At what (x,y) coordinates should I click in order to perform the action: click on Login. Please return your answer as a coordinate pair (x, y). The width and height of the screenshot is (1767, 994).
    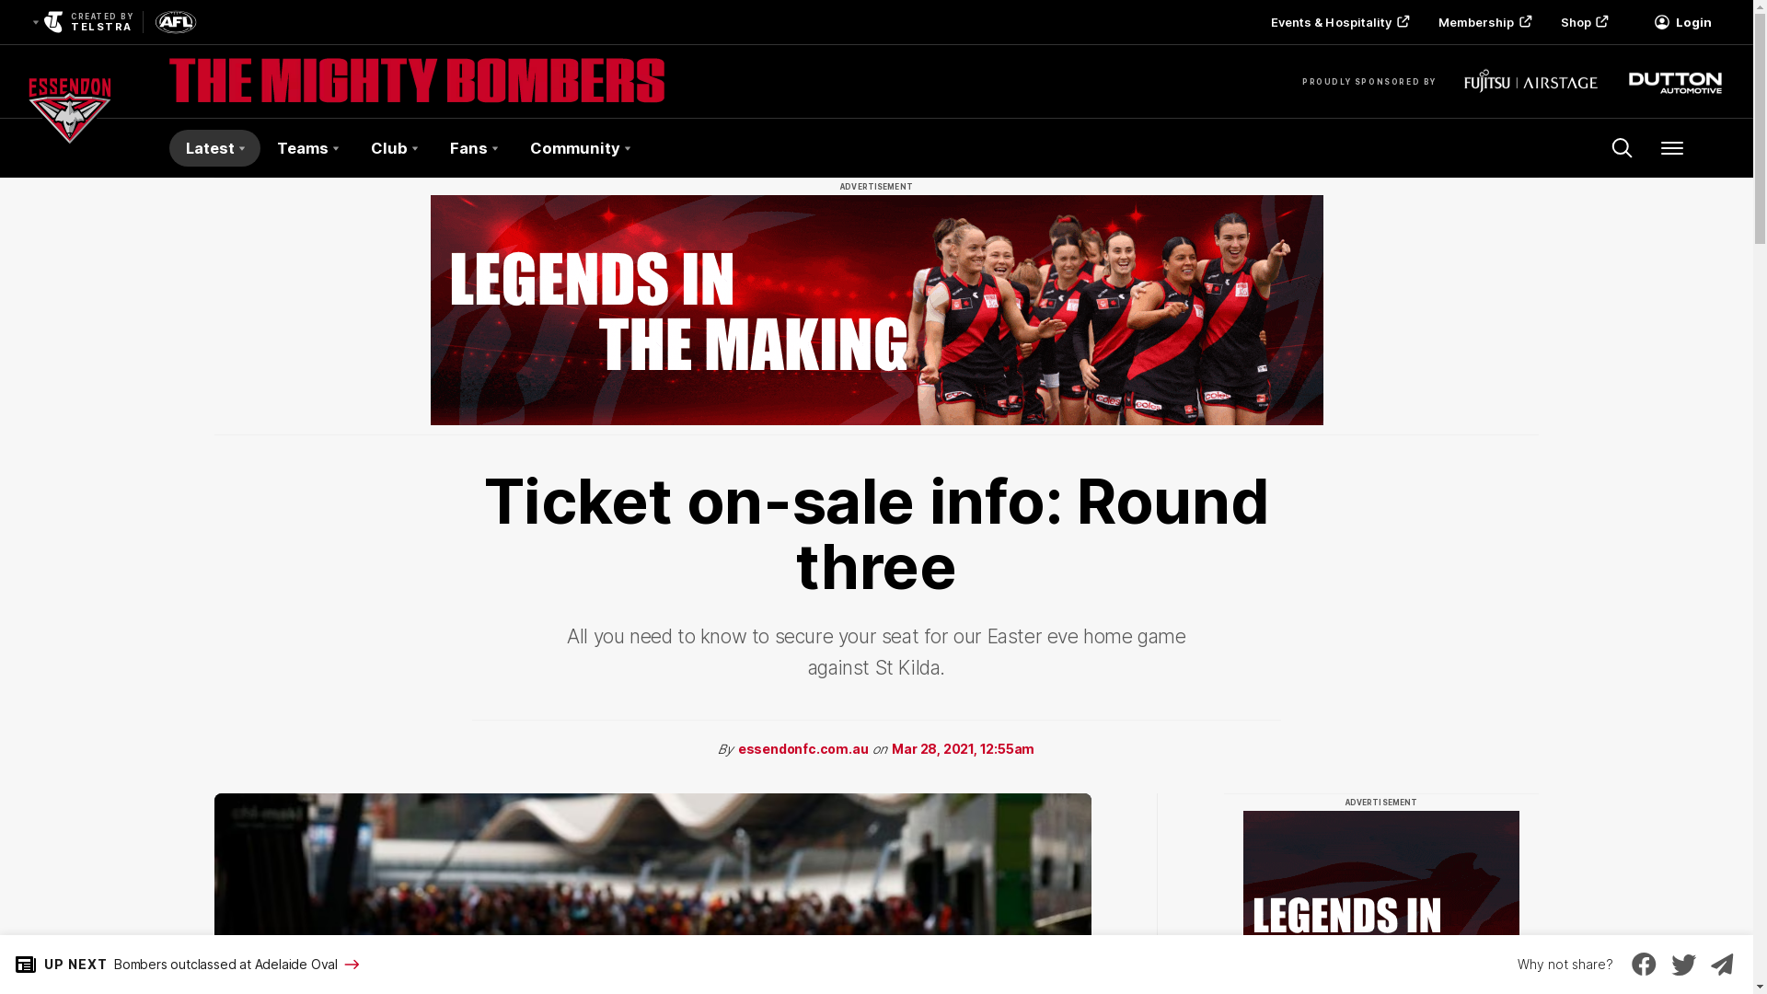
    Looking at the image, I should click on (1682, 22).